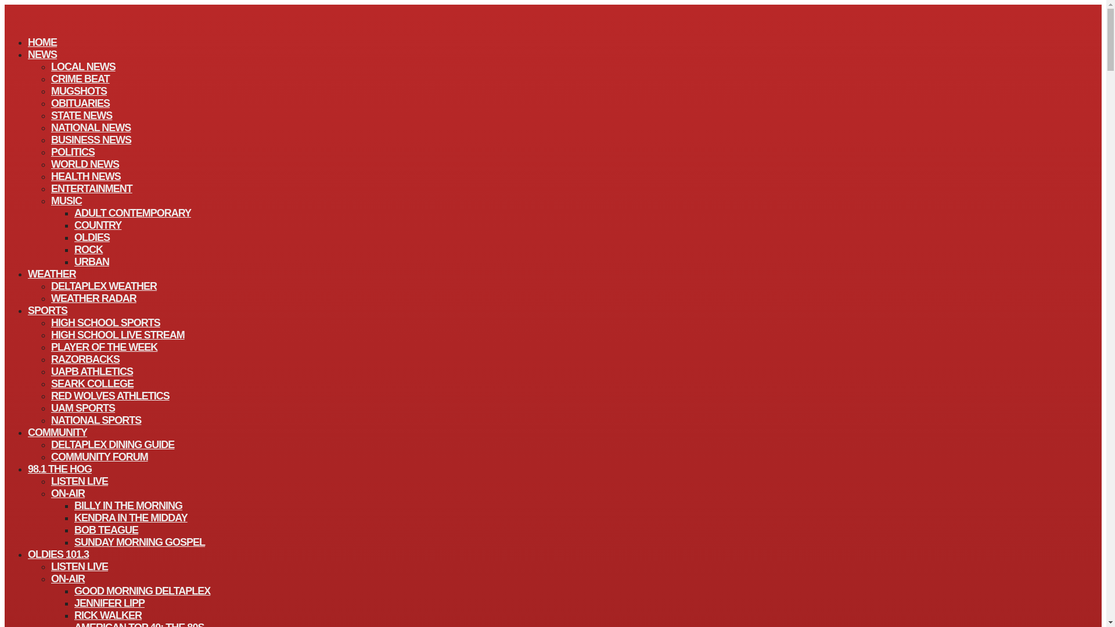  What do you see at coordinates (85, 359) in the screenshot?
I see `RAZORBACKS` at bounding box center [85, 359].